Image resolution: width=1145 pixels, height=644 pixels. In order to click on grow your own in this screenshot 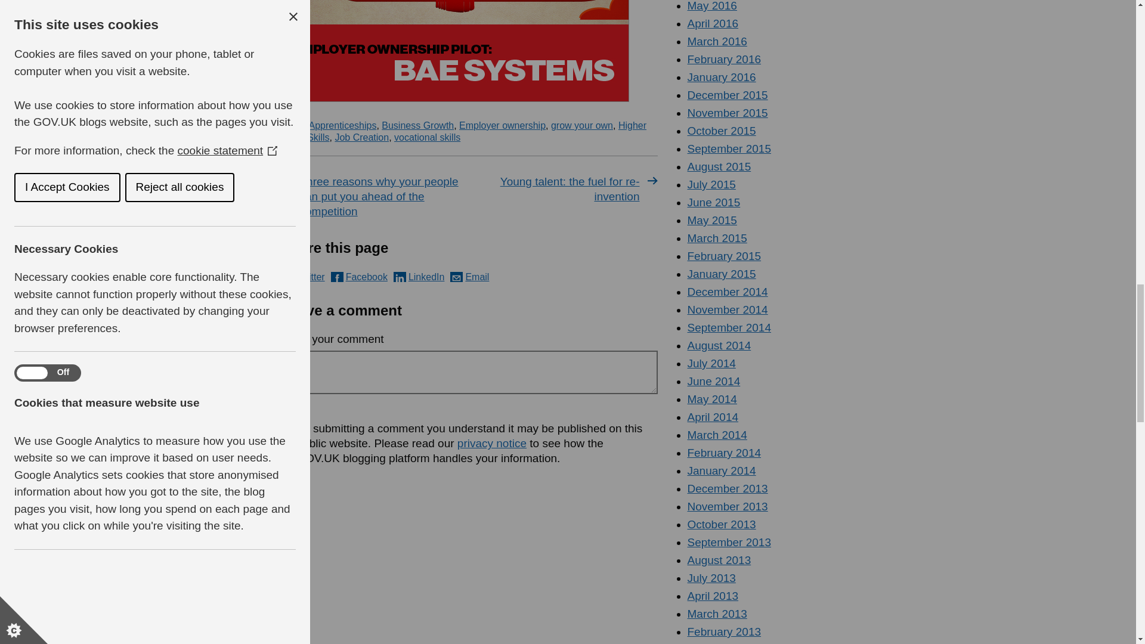, I will do `click(581, 125)`.